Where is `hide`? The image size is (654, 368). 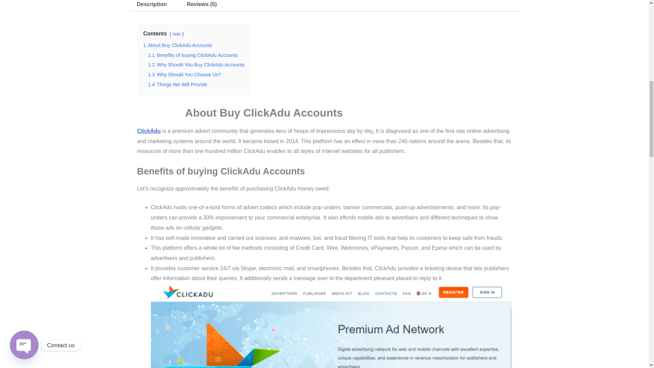 hide is located at coordinates (176, 33).